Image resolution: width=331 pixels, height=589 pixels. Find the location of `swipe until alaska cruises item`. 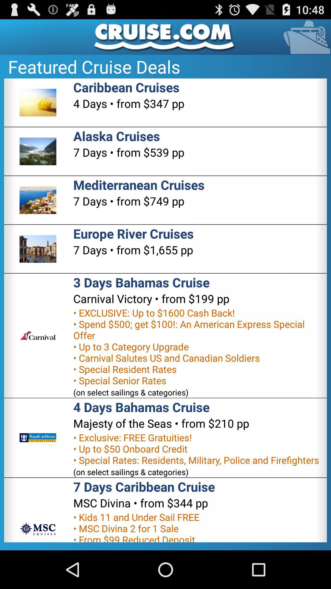

swipe until alaska cruises item is located at coordinates (116, 136).